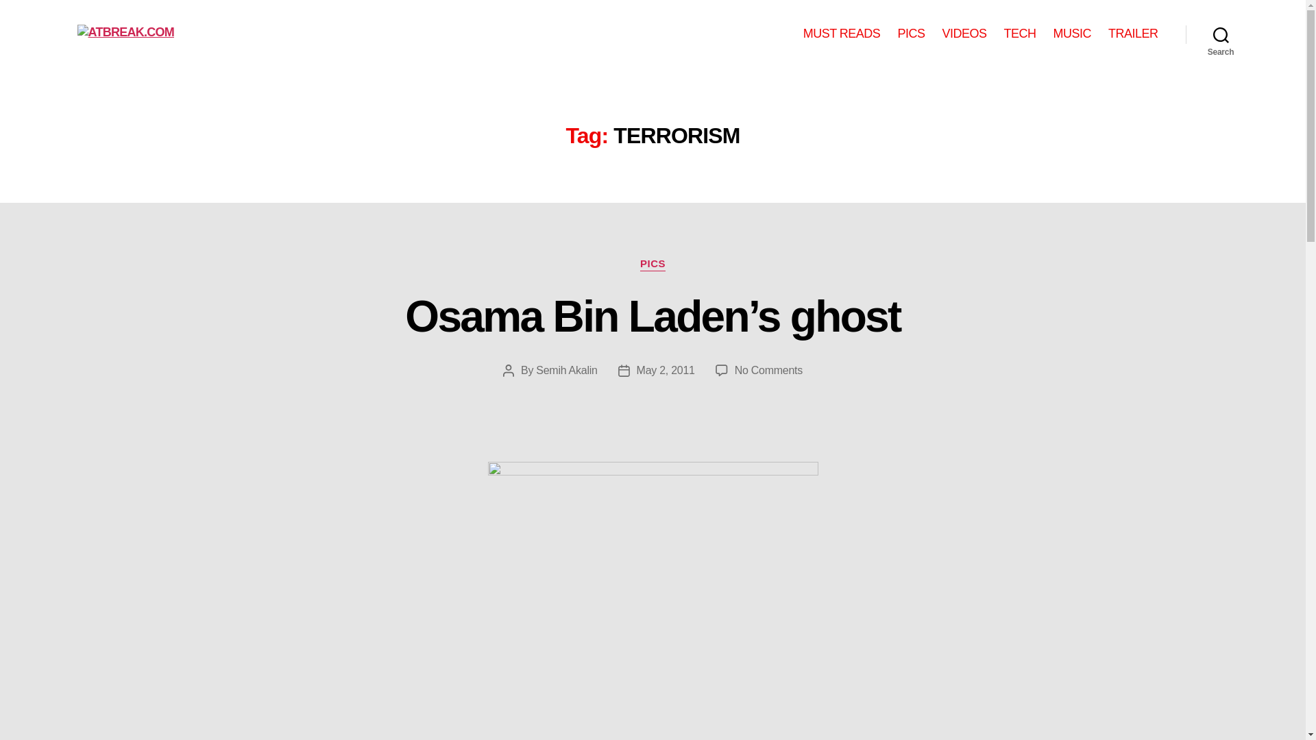 The height and width of the screenshot is (740, 1316). I want to click on bin-laden-ghost, so click(653, 600).